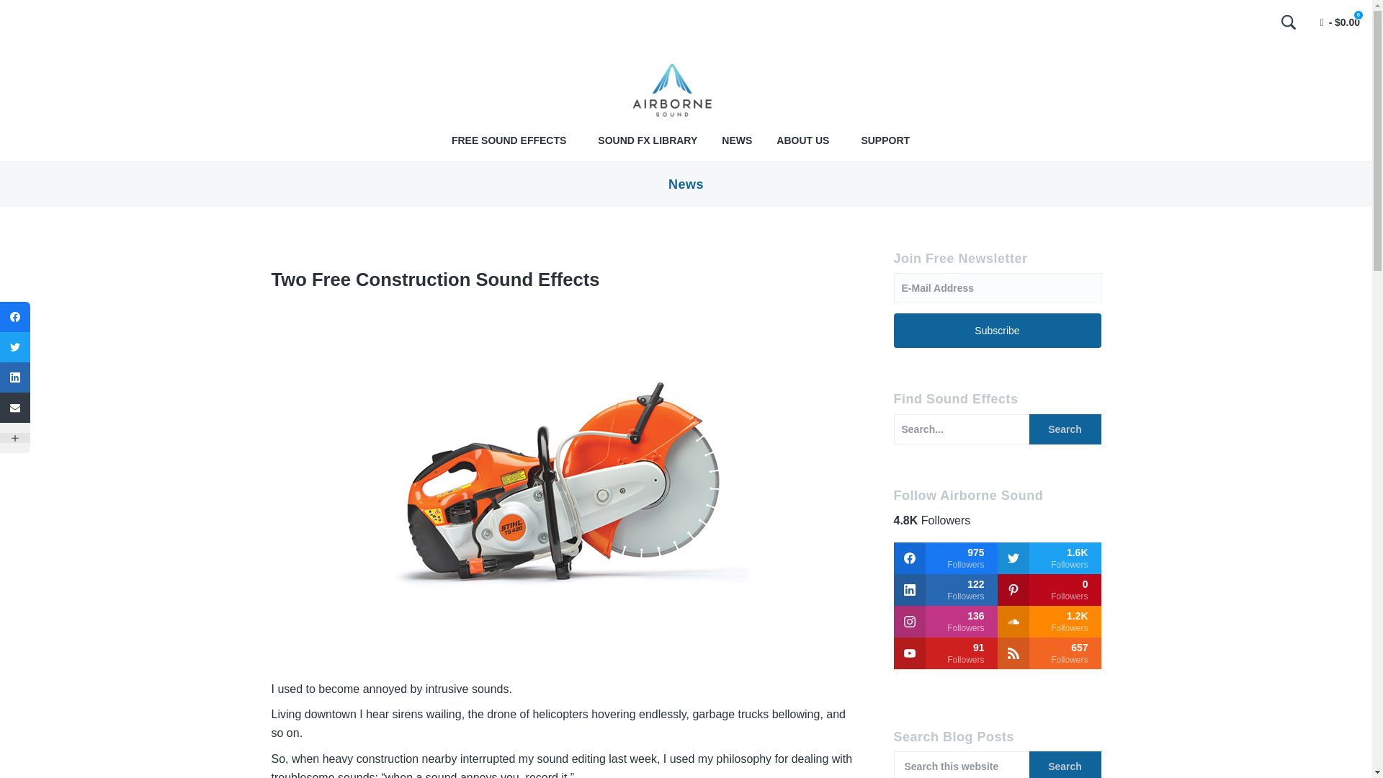 The height and width of the screenshot is (778, 1383). Describe the element at coordinates (647, 140) in the screenshot. I see `SOUND FX LIBRARY` at that location.